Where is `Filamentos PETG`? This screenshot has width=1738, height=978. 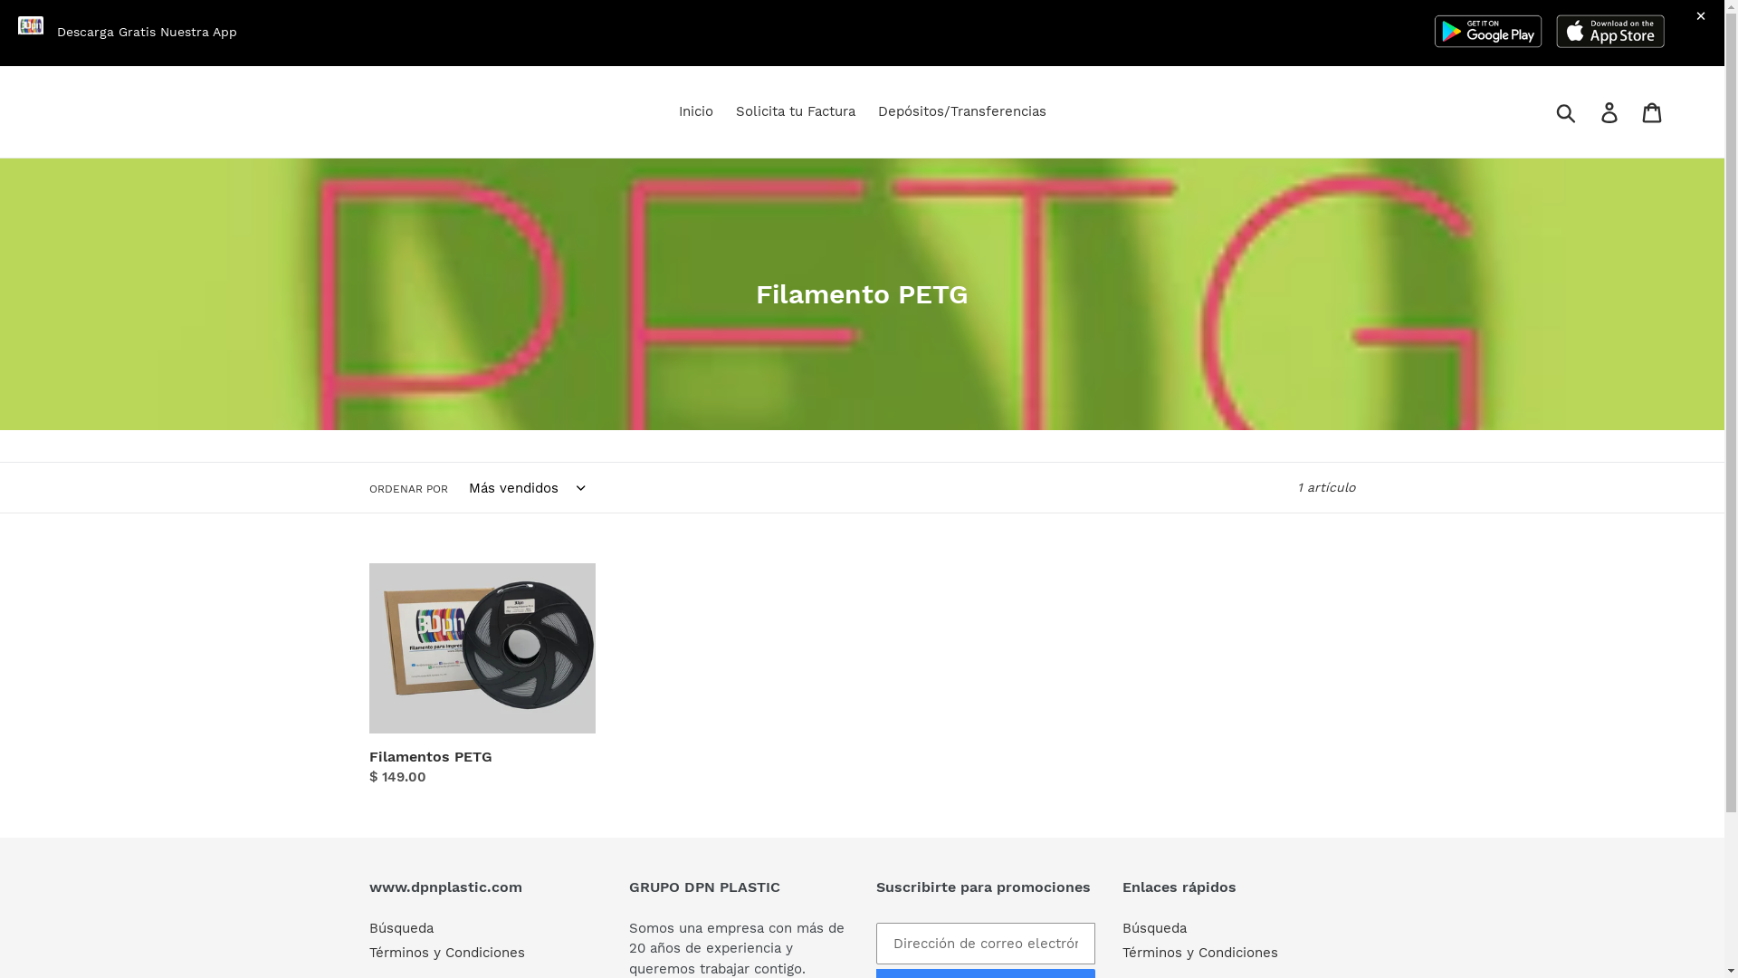
Filamentos PETG is located at coordinates (482, 676).